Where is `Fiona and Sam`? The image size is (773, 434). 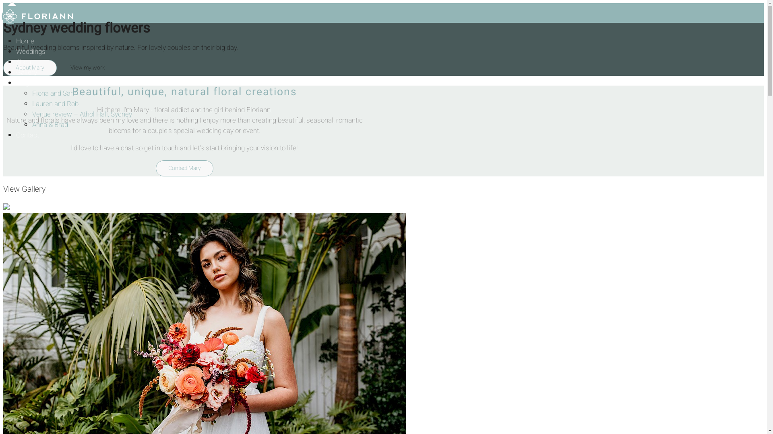 Fiona and Sam is located at coordinates (54, 93).